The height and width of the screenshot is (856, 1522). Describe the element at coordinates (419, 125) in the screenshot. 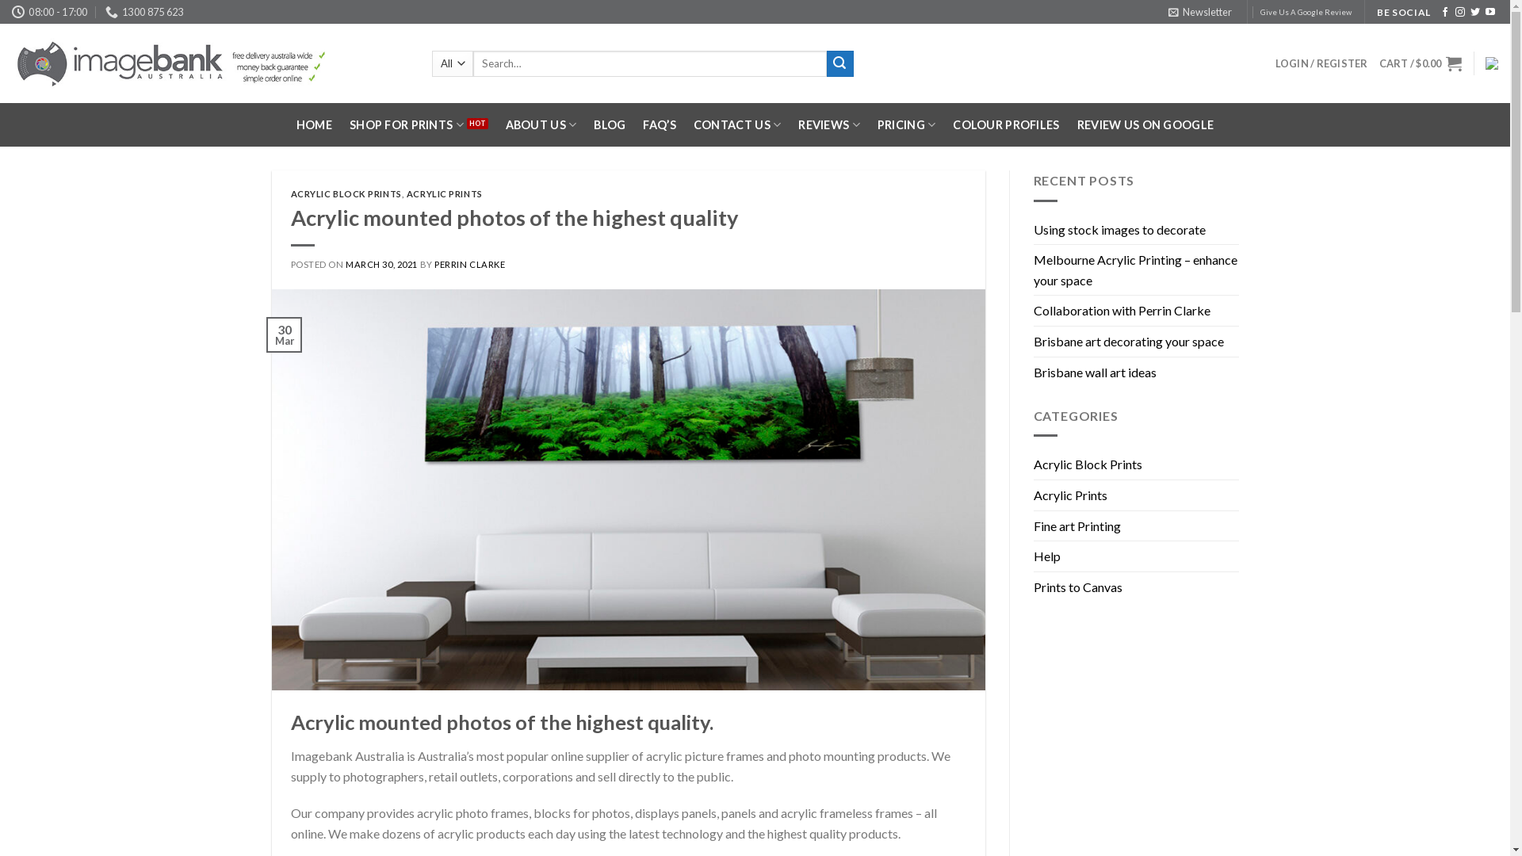

I see `SHOP FOR PRINTS` at that location.